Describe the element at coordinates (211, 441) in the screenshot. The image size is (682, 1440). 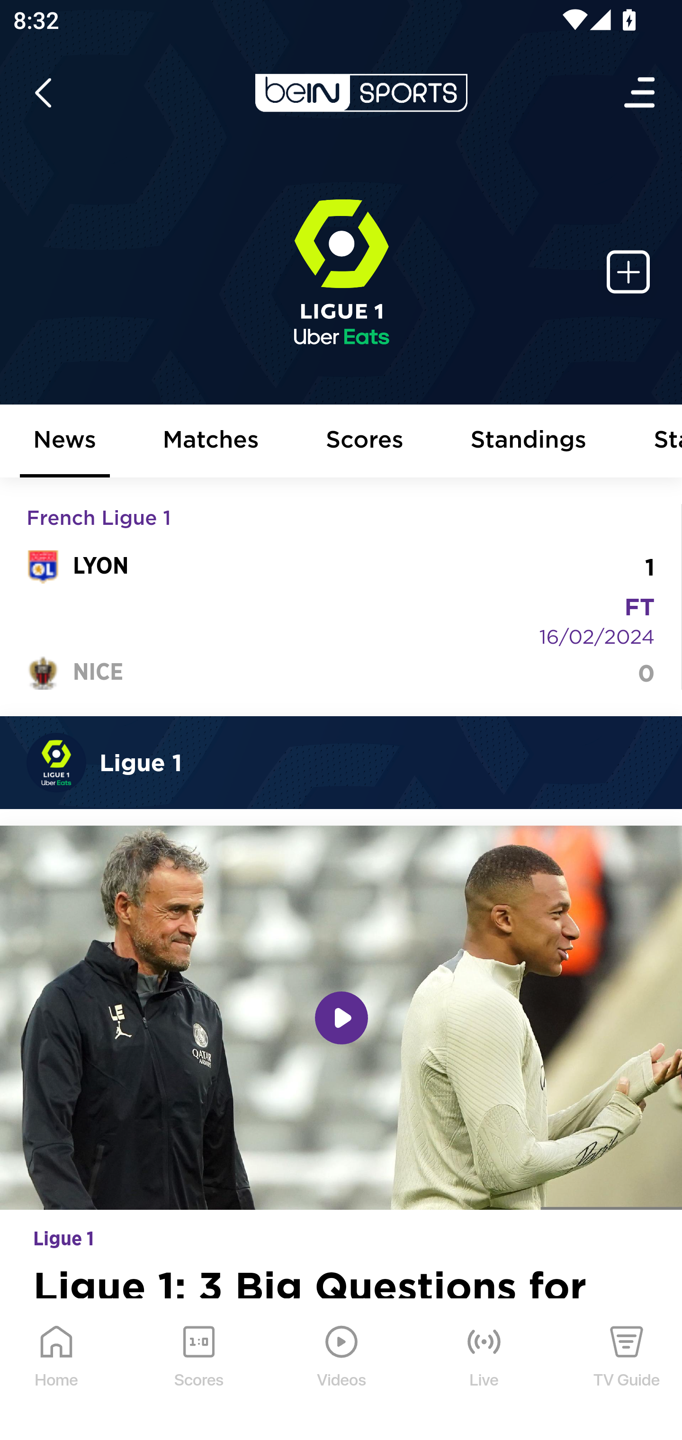
I see `Matches` at that location.